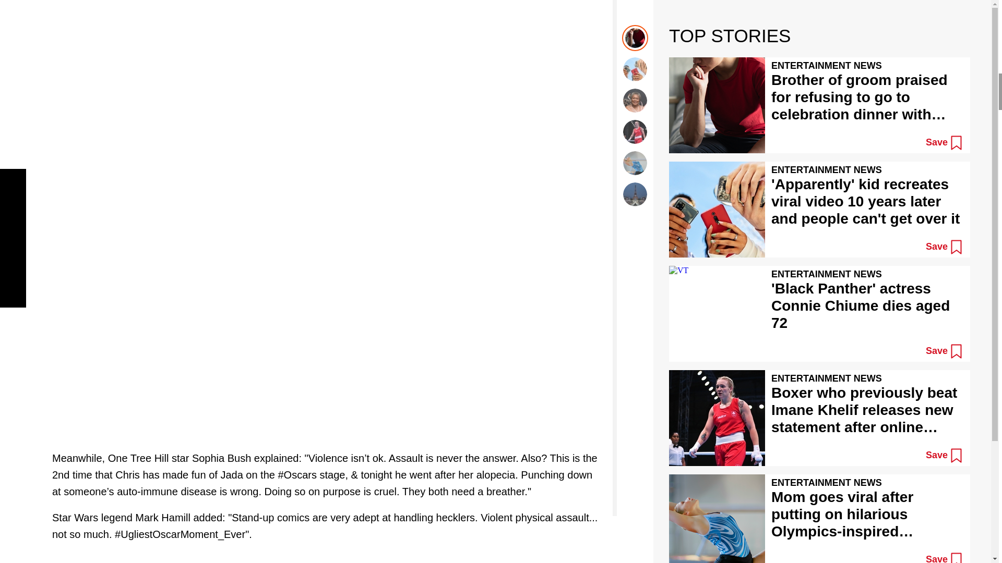 The image size is (1002, 563). What do you see at coordinates (327, 55) in the screenshot?
I see `Twitter Tweet` at bounding box center [327, 55].